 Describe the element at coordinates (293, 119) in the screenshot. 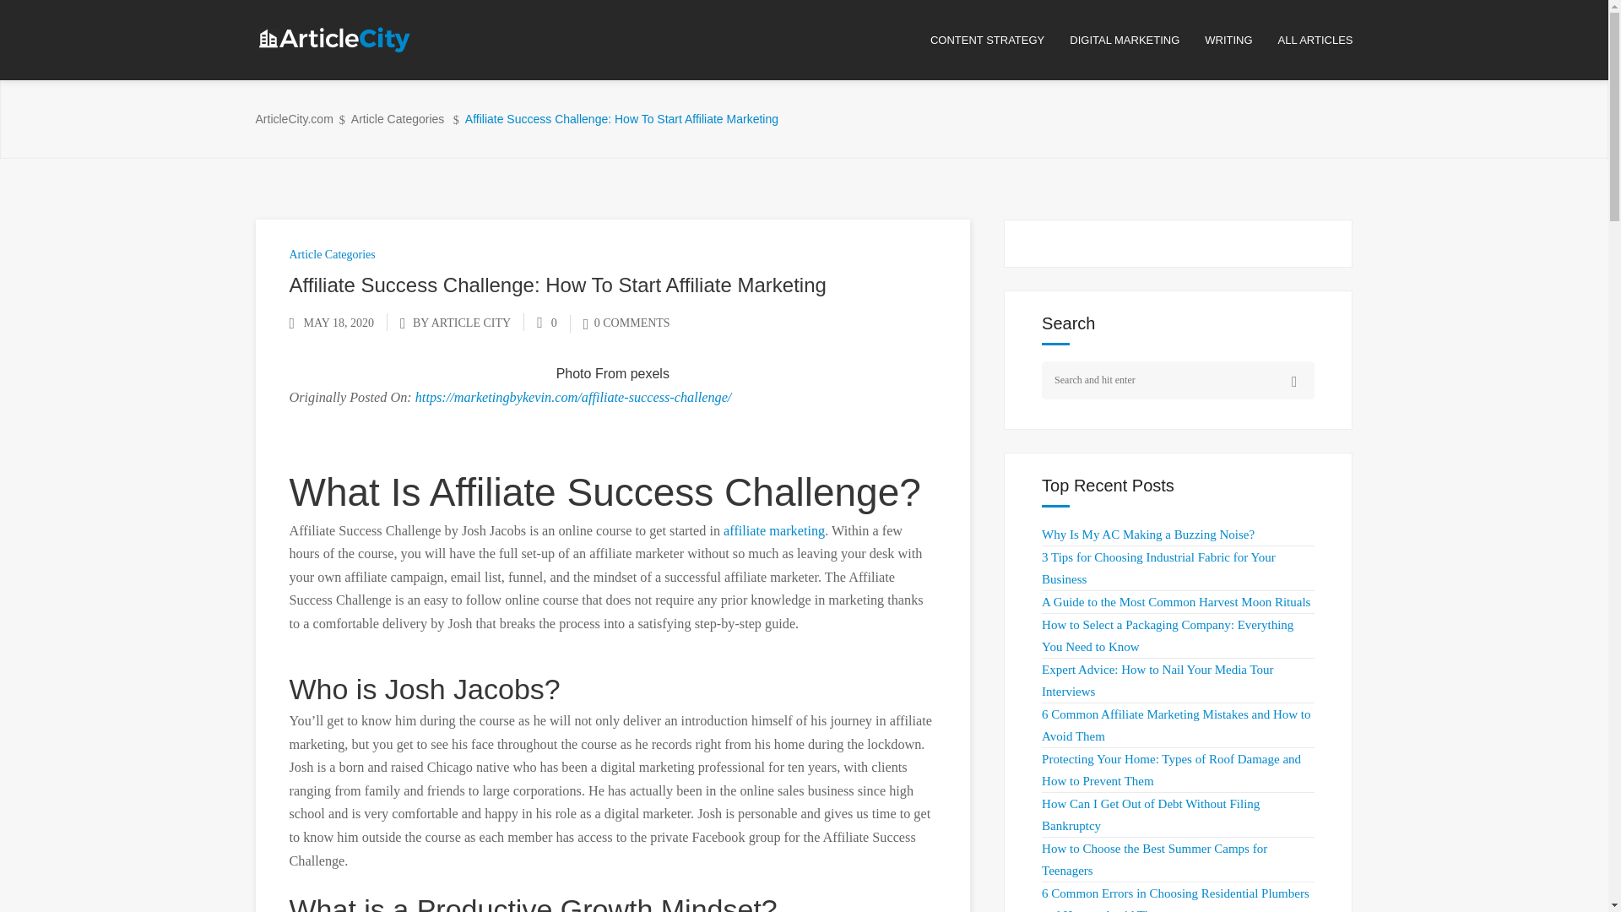

I see `ArticleCity.com` at that location.